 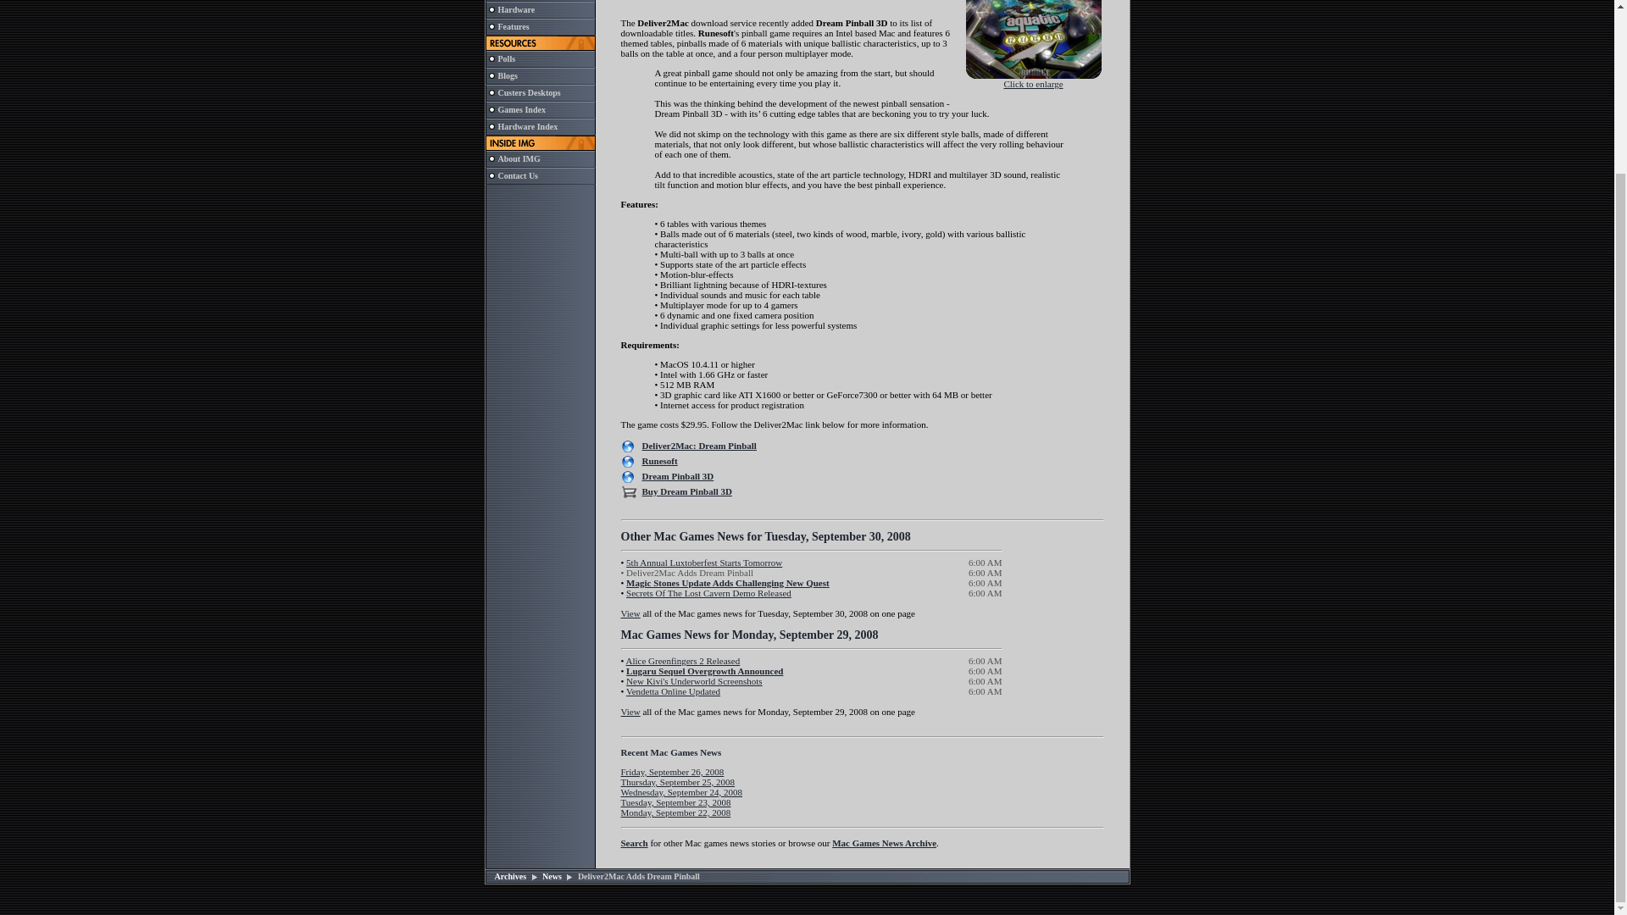 What do you see at coordinates (682, 661) in the screenshot?
I see `Alice Greenfingers 2 Released` at bounding box center [682, 661].